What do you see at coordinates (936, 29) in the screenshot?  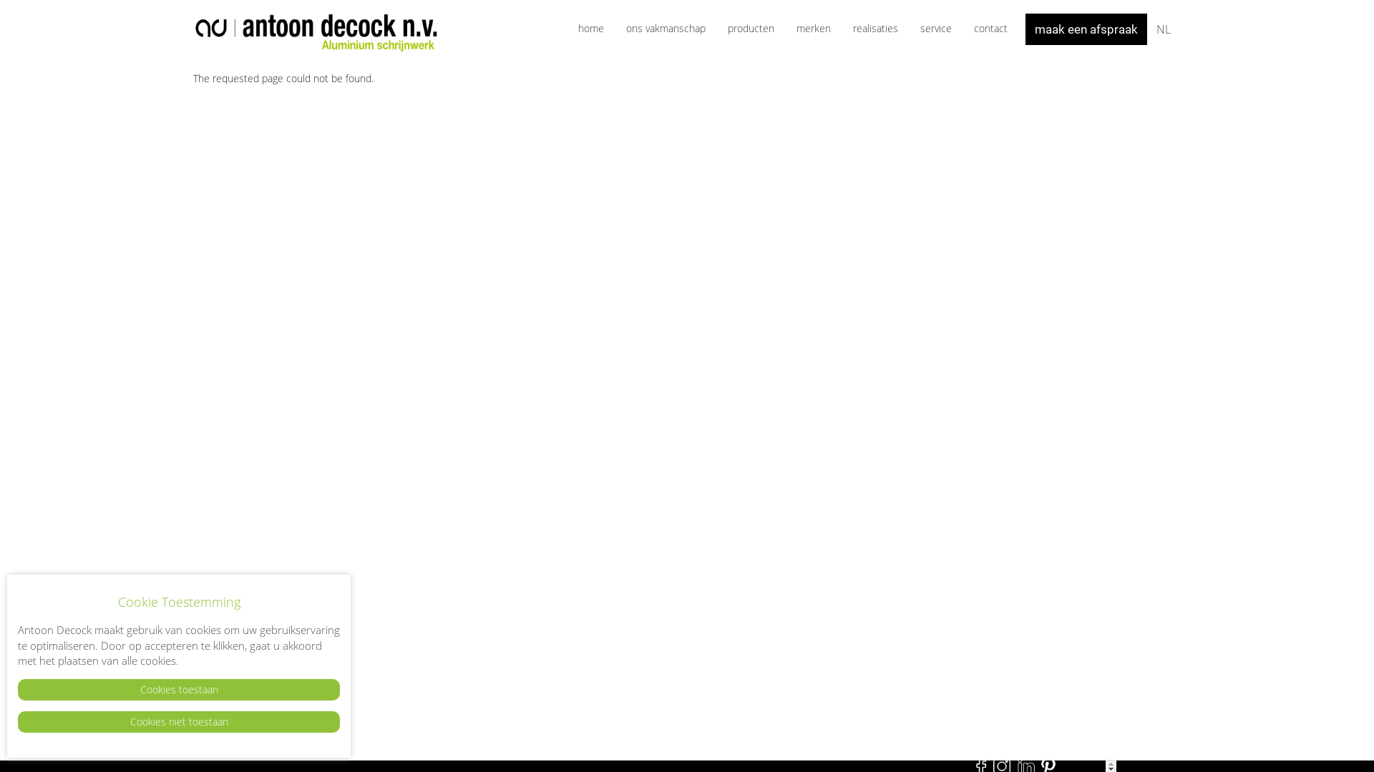 I see `service` at bounding box center [936, 29].